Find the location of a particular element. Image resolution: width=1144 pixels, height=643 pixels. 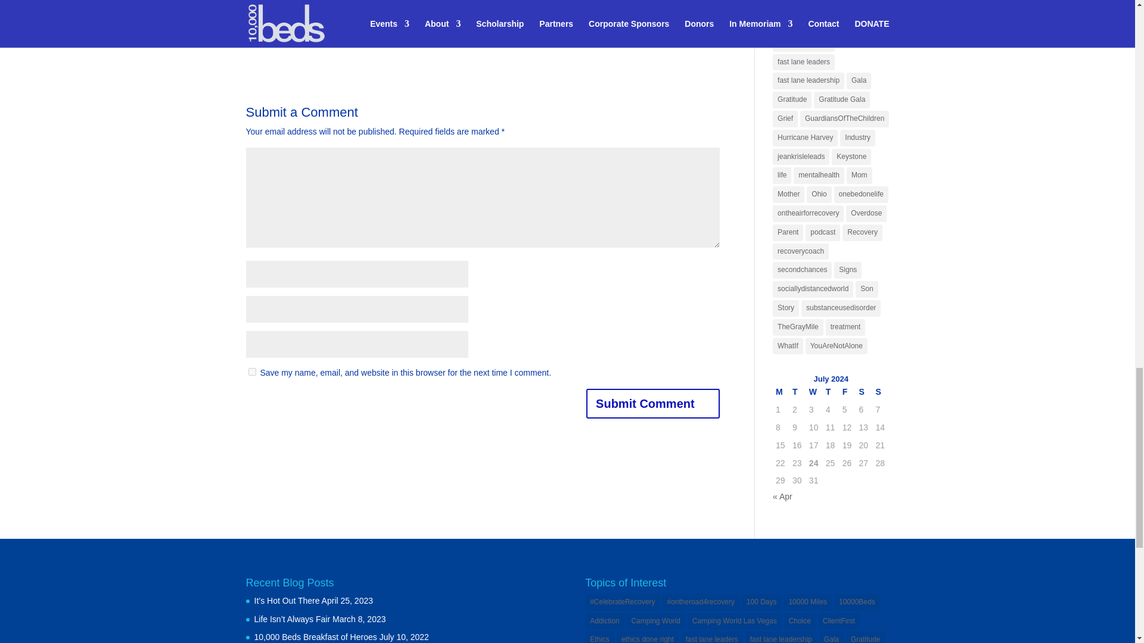

Tuesday is located at coordinates (797, 392).